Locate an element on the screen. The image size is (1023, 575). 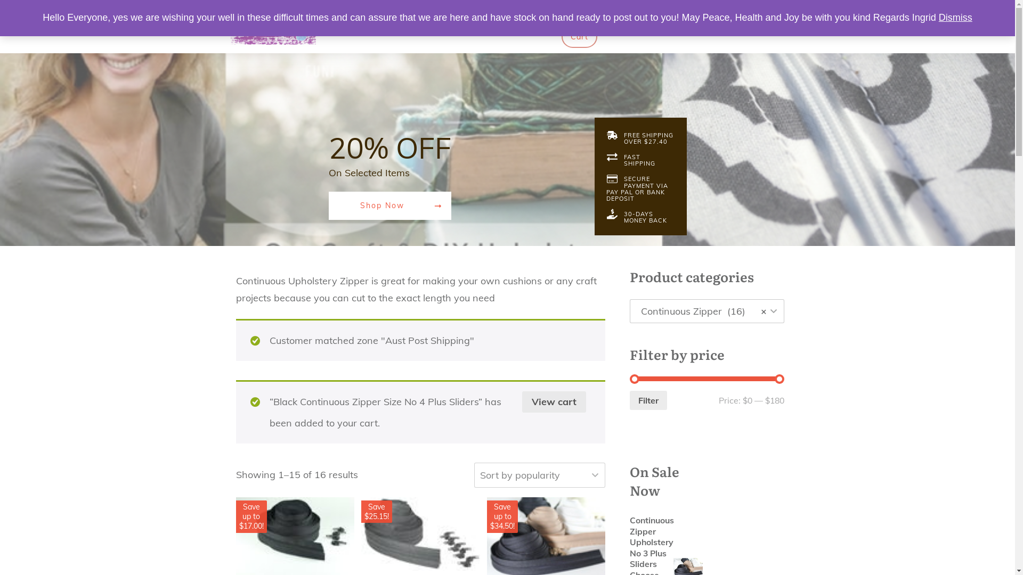
Cart is located at coordinates (580, 37).